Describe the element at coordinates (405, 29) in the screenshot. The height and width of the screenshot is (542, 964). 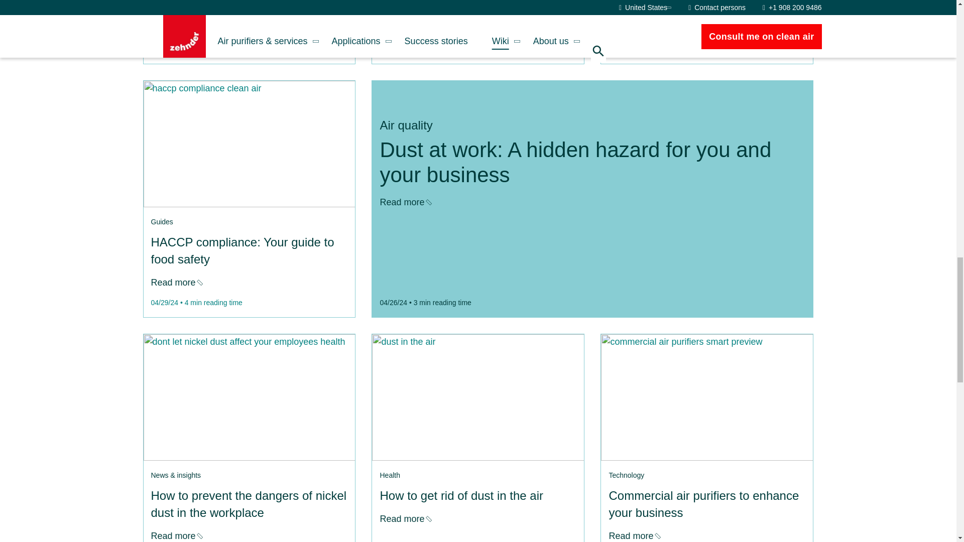
I see `Unseen risks: Clean your air from cardboard dust hazards` at that location.